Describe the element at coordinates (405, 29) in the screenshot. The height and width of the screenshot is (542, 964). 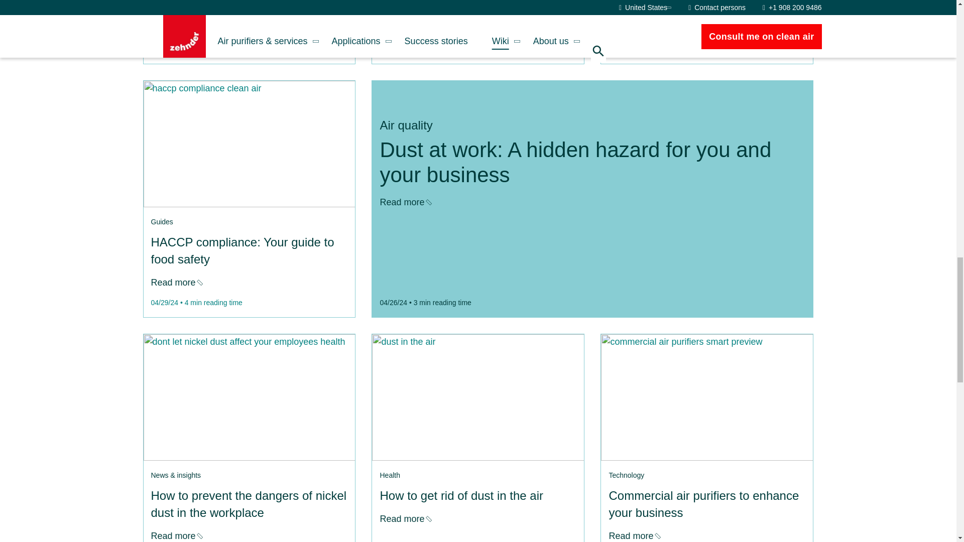
I see `Unseen risks: Clean your air from cardboard dust hazards` at that location.